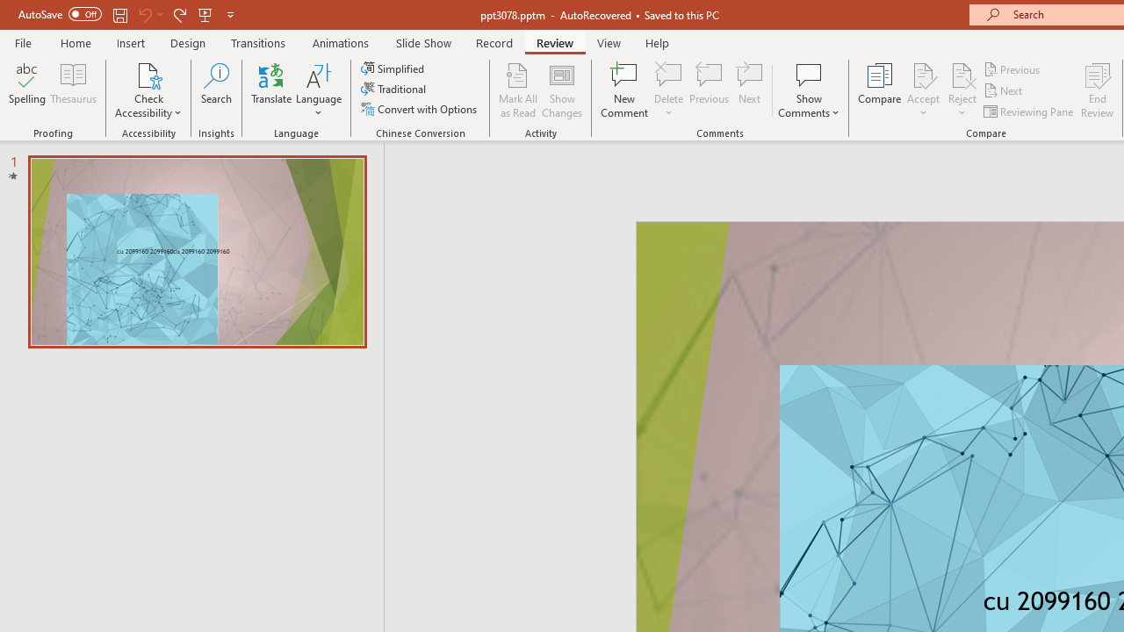  I want to click on Reject Change, so click(962, 74).